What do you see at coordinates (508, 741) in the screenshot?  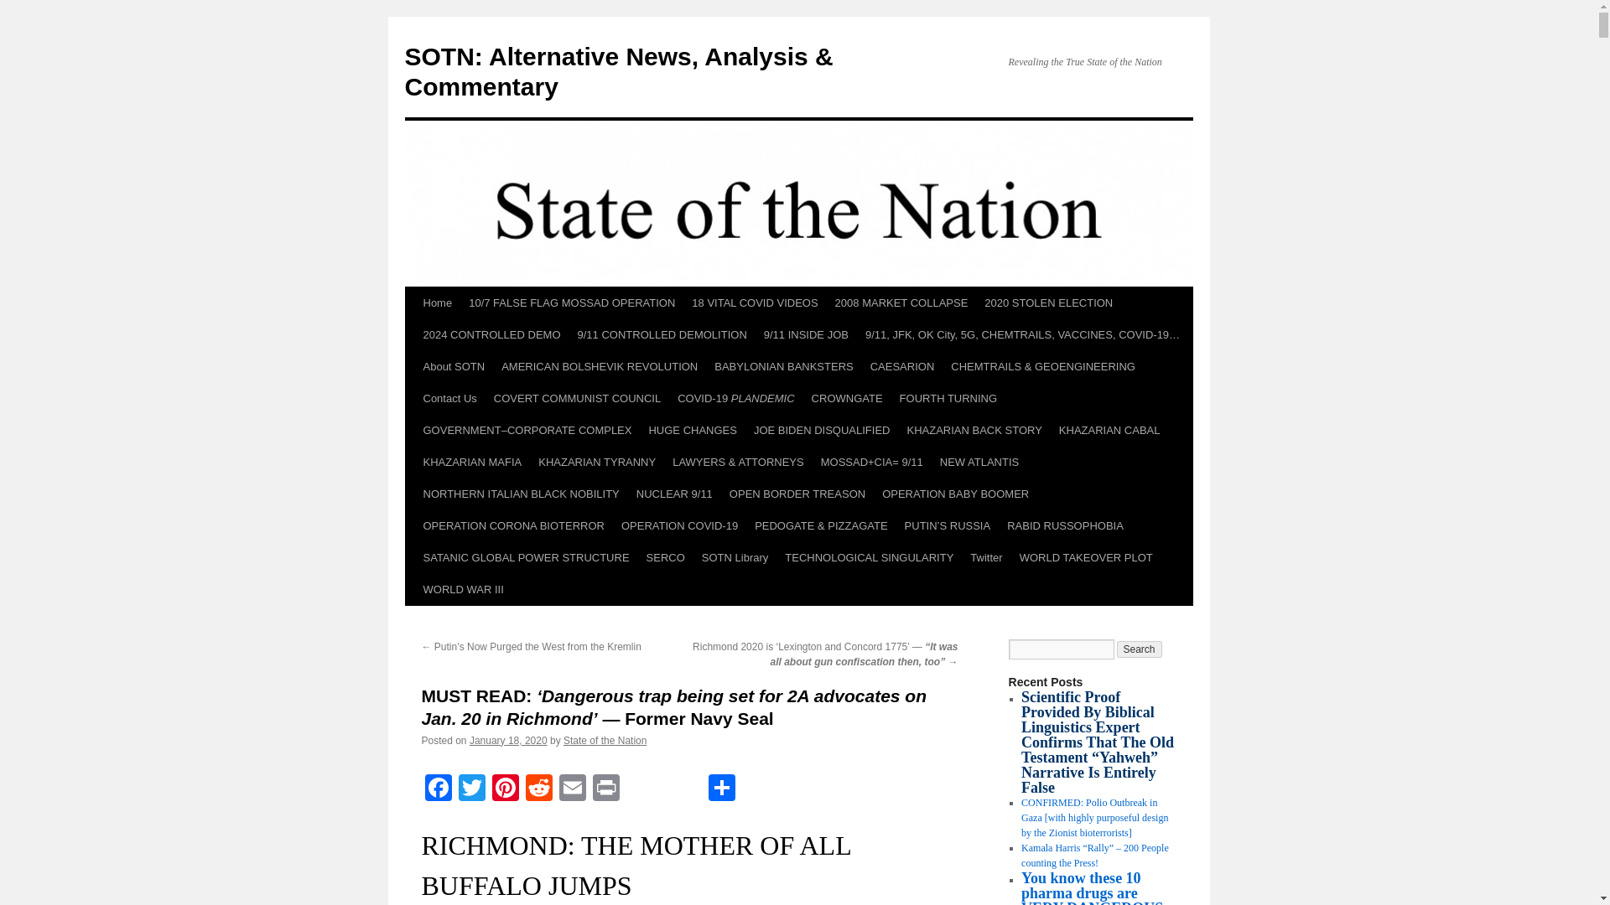 I see `6:52 am` at bounding box center [508, 741].